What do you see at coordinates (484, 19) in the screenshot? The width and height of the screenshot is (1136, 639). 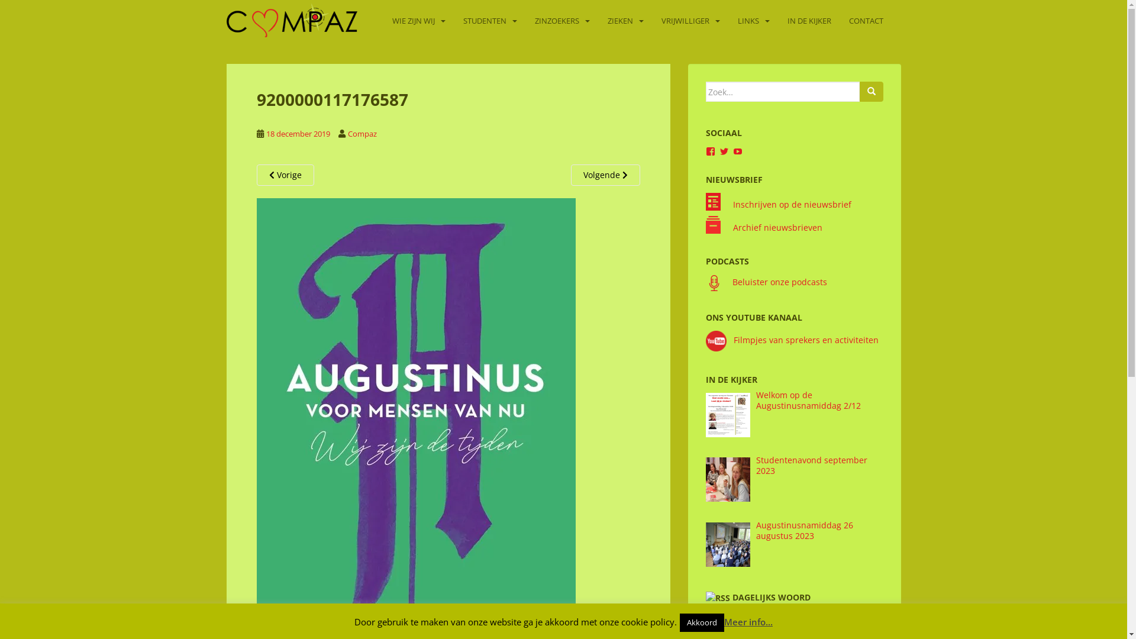 I see `STUDENTEN` at bounding box center [484, 19].